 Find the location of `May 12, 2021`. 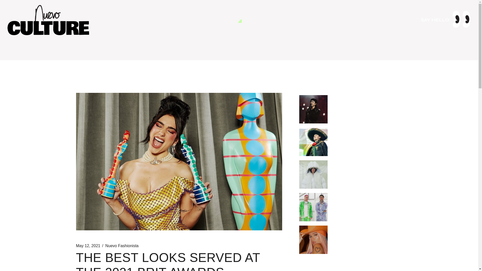

May 12, 2021 is located at coordinates (88, 246).